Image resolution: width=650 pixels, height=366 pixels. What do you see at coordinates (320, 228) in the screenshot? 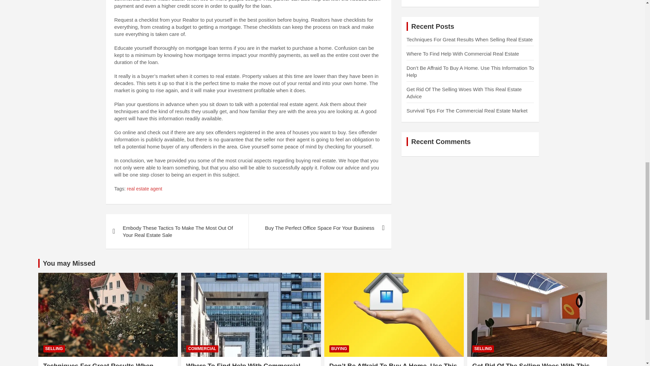
I see `Buy The Perfect Office Space For Your Business` at bounding box center [320, 228].